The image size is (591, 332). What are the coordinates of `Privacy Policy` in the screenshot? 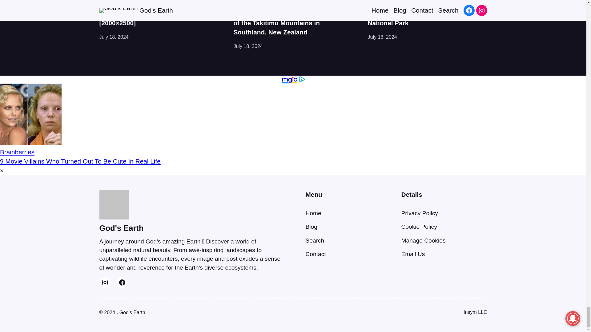 It's located at (419, 213).